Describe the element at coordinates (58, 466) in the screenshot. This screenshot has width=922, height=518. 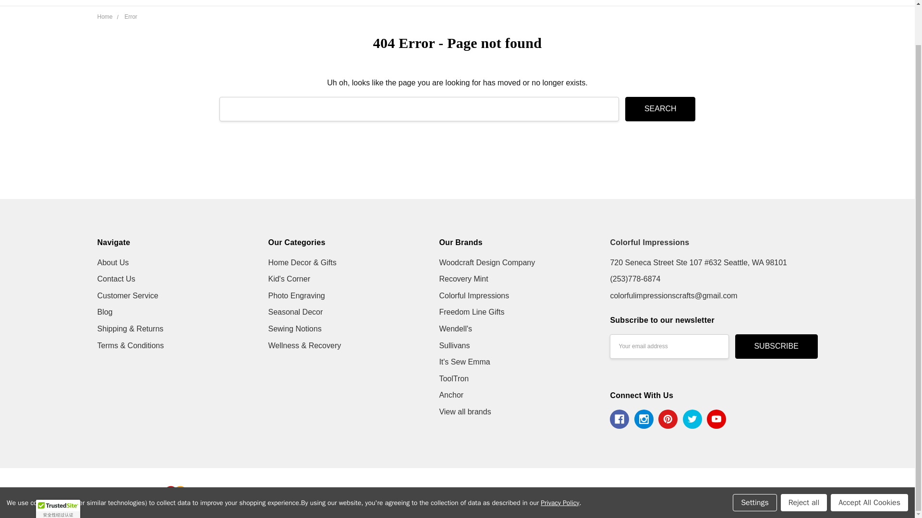
I see `TrustedSite Certified` at that location.